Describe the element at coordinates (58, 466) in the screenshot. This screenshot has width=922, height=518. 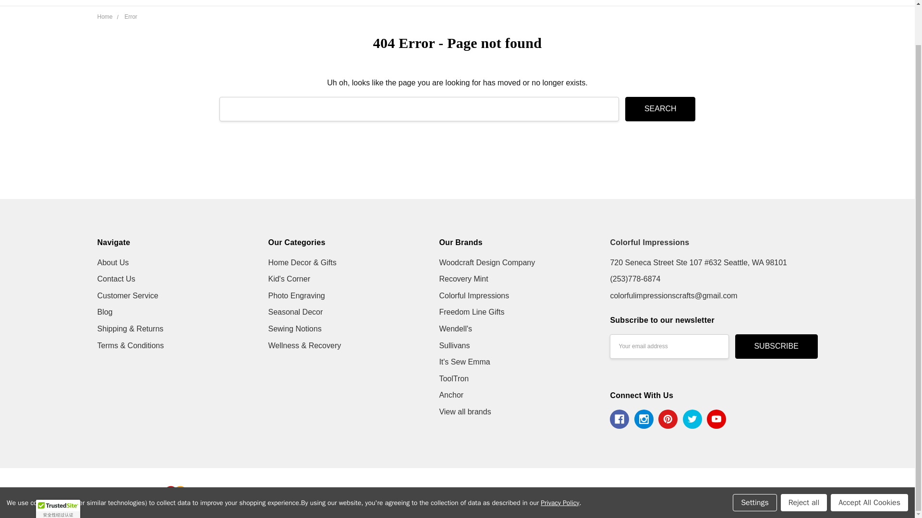
I see `TrustedSite Certified` at that location.